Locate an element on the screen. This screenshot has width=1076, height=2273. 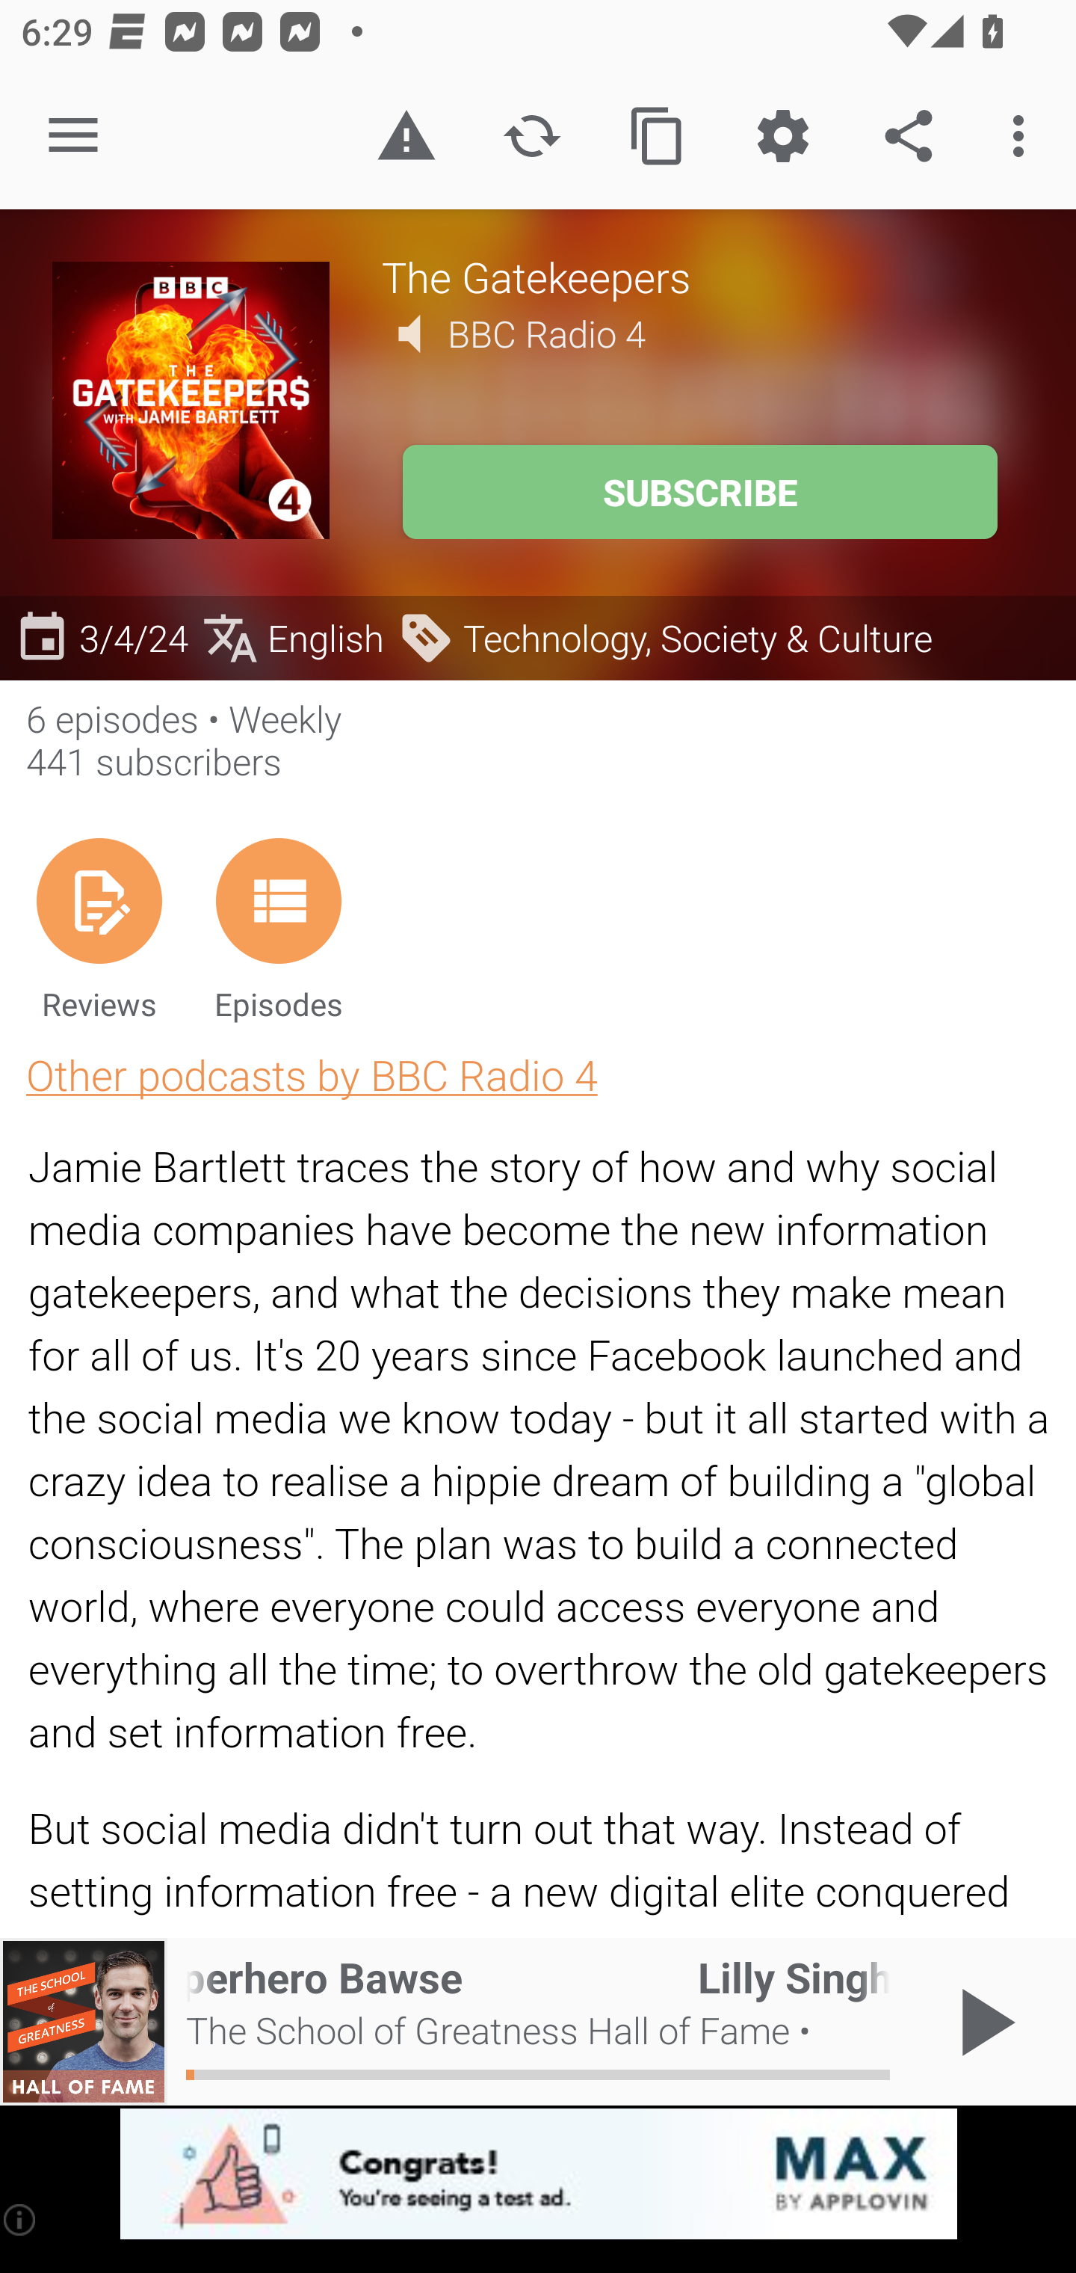
Play / Pause is located at coordinates (982, 2022).